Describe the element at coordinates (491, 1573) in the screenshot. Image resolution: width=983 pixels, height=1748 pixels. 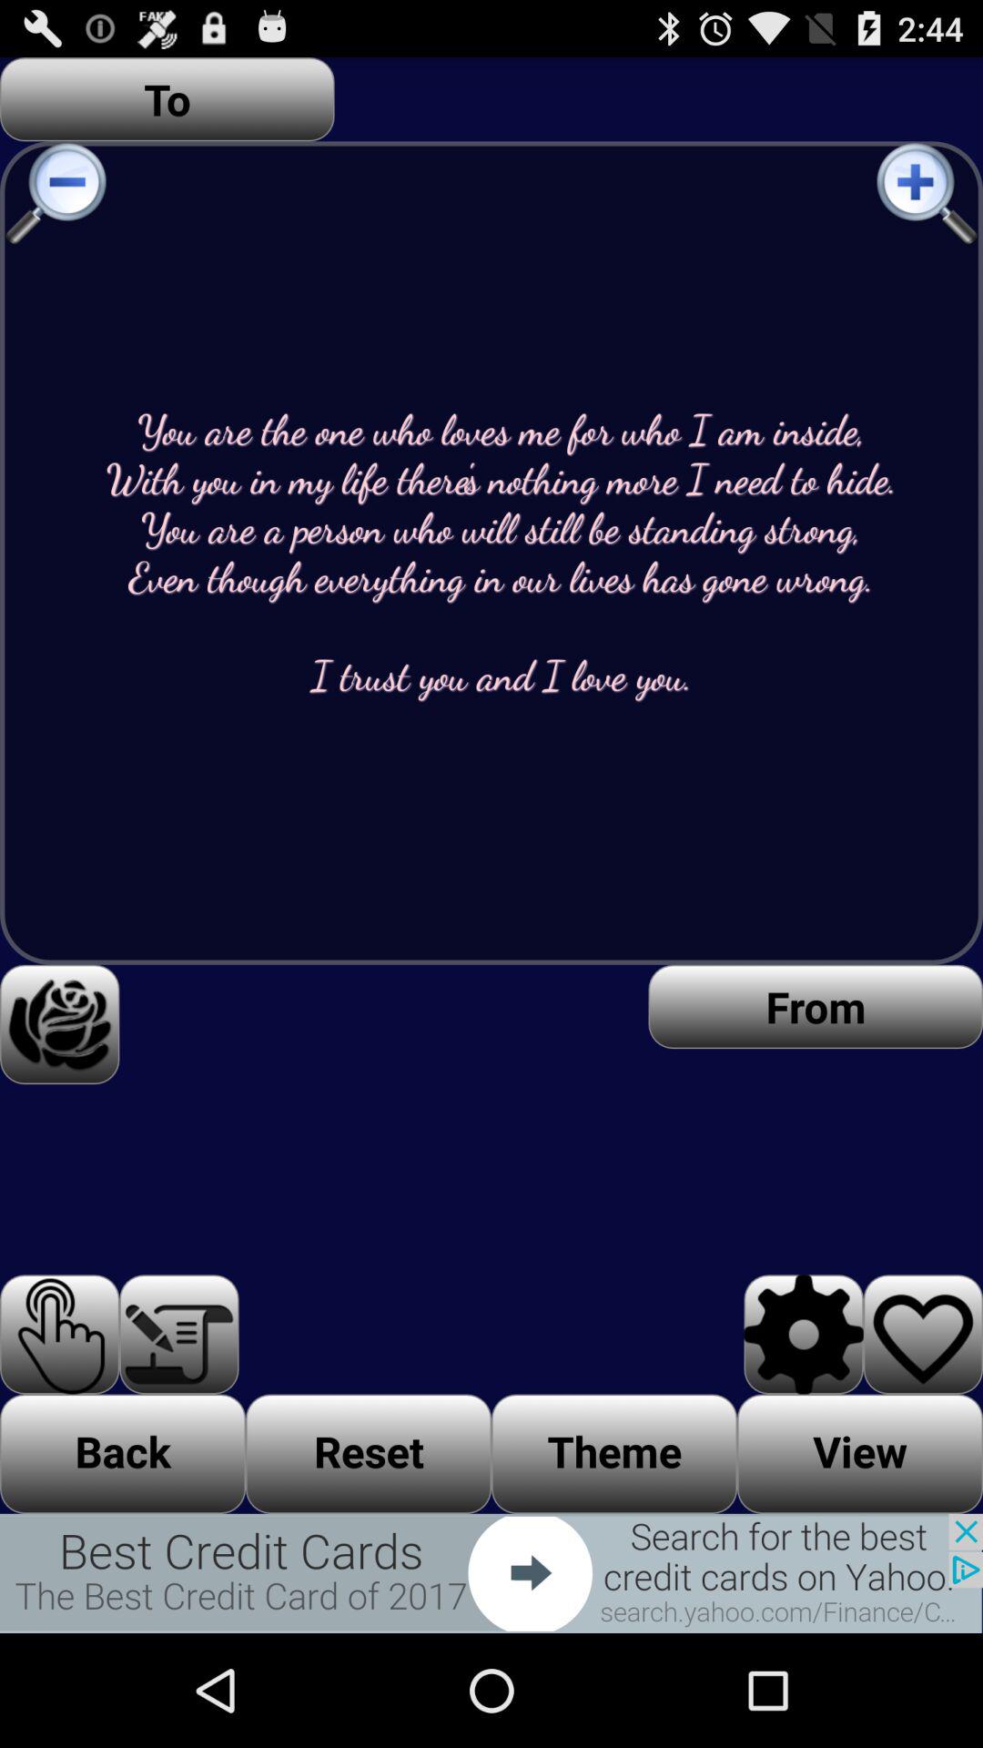
I see `advertisement link` at that location.